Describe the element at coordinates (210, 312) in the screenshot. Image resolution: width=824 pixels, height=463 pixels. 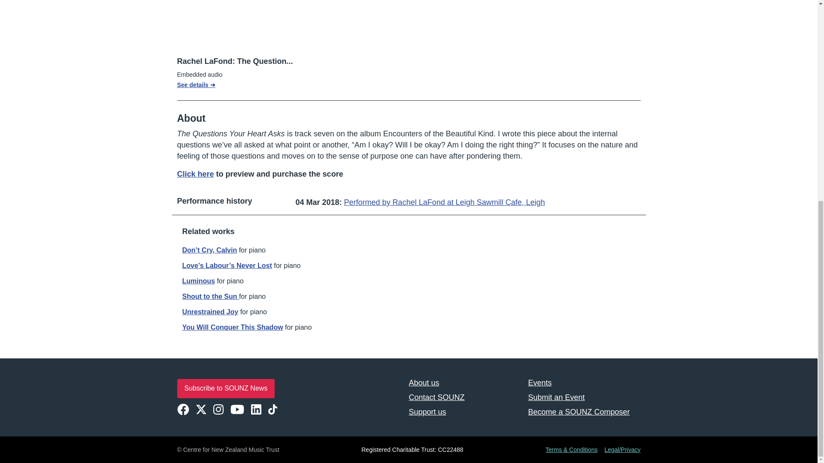
I see `Unrestrained Joy` at that location.